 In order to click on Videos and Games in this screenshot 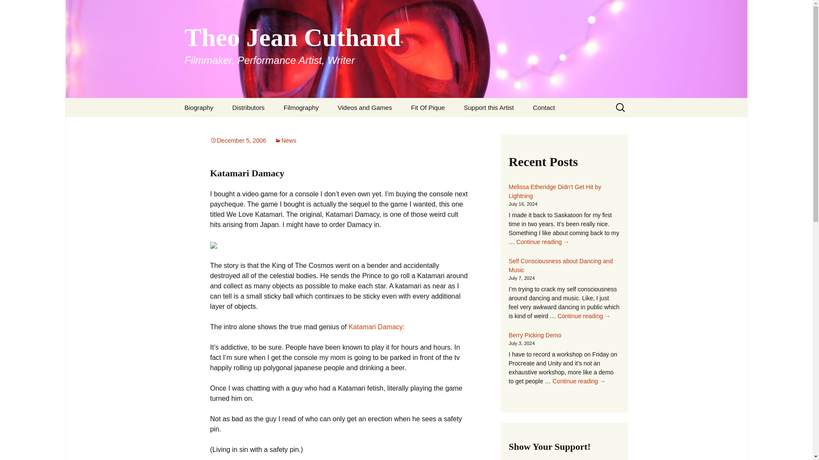, I will do `click(364, 107)`.